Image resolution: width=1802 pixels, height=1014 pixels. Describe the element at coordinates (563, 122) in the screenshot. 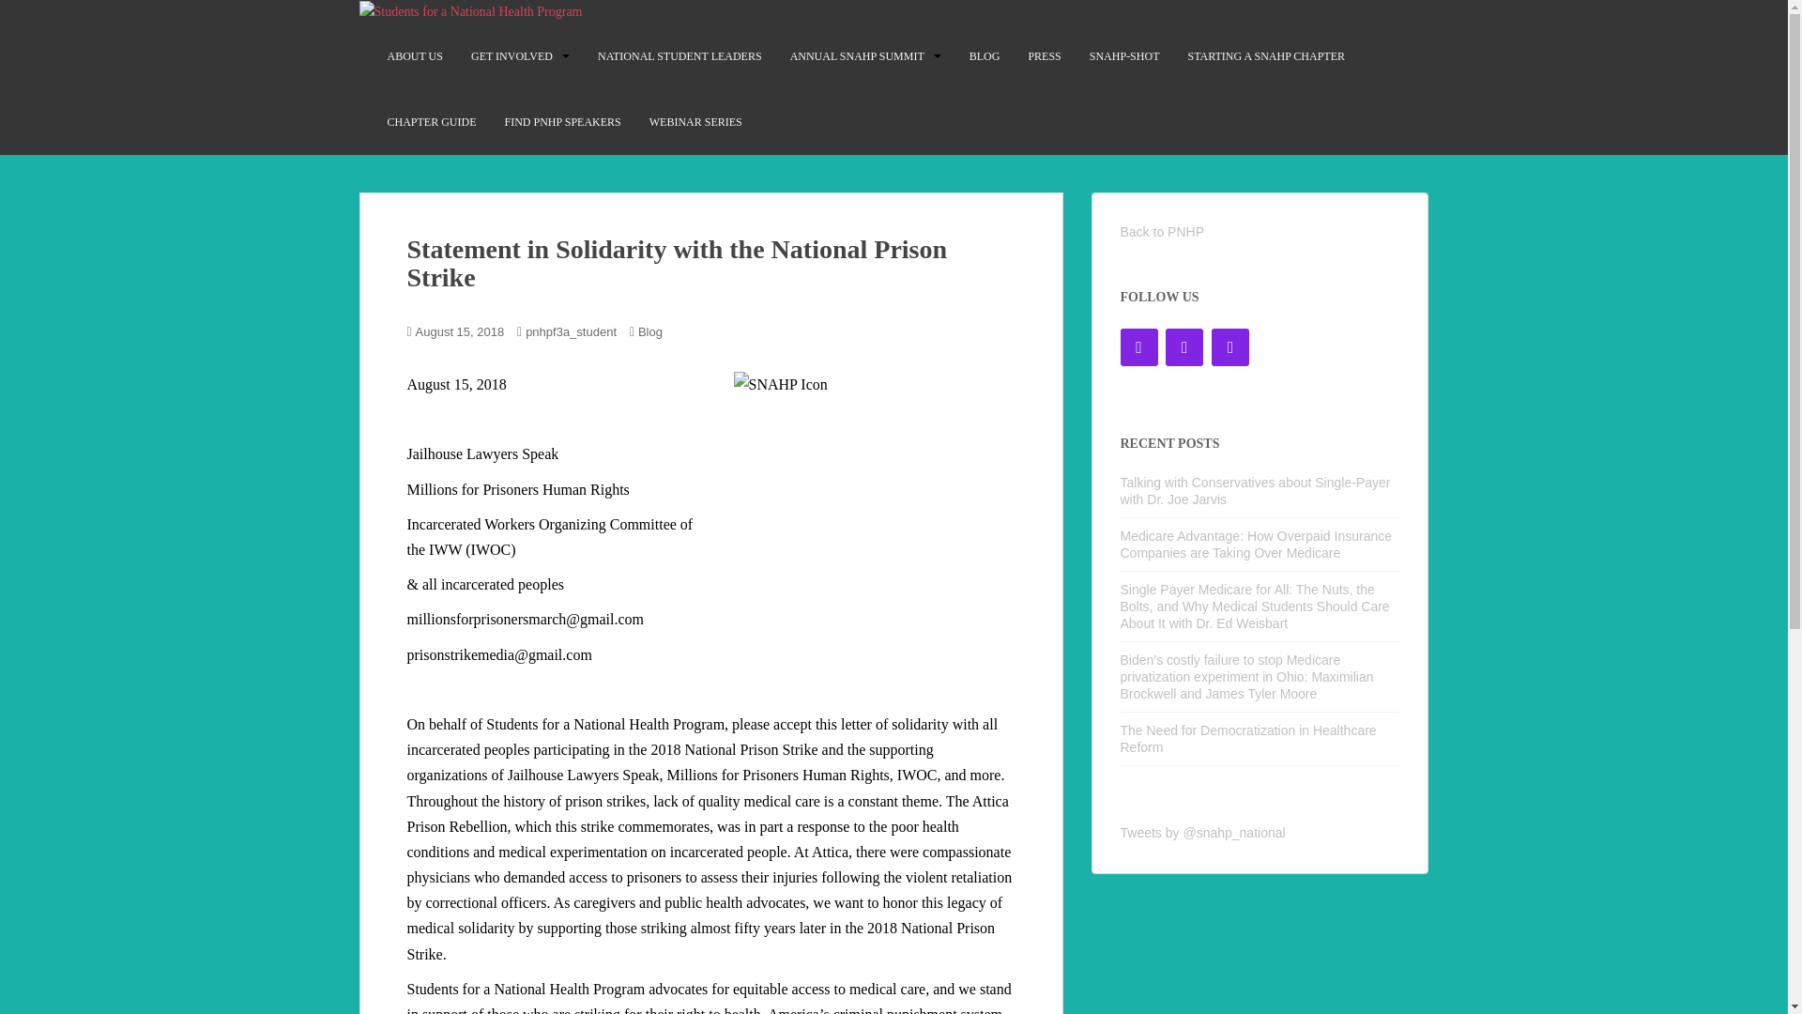

I see `FIND PNHP SPEAKERS` at that location.